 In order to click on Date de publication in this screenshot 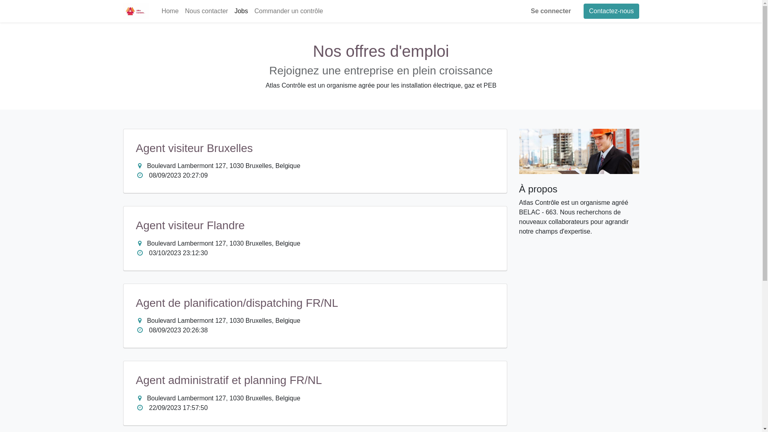, I will do `click(140, 330)`.